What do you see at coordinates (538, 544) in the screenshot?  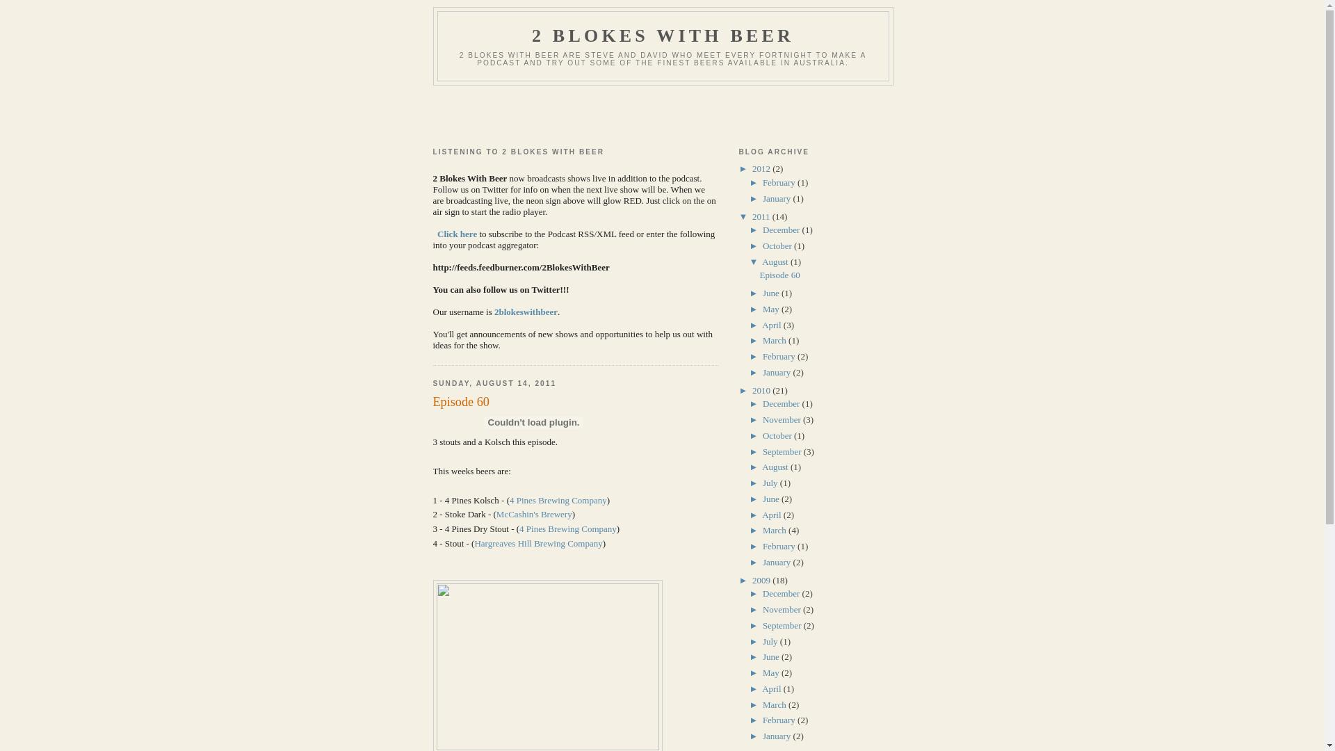 I see `Hargreaves Hill Brewing Company` at bounding box center [538, 544].